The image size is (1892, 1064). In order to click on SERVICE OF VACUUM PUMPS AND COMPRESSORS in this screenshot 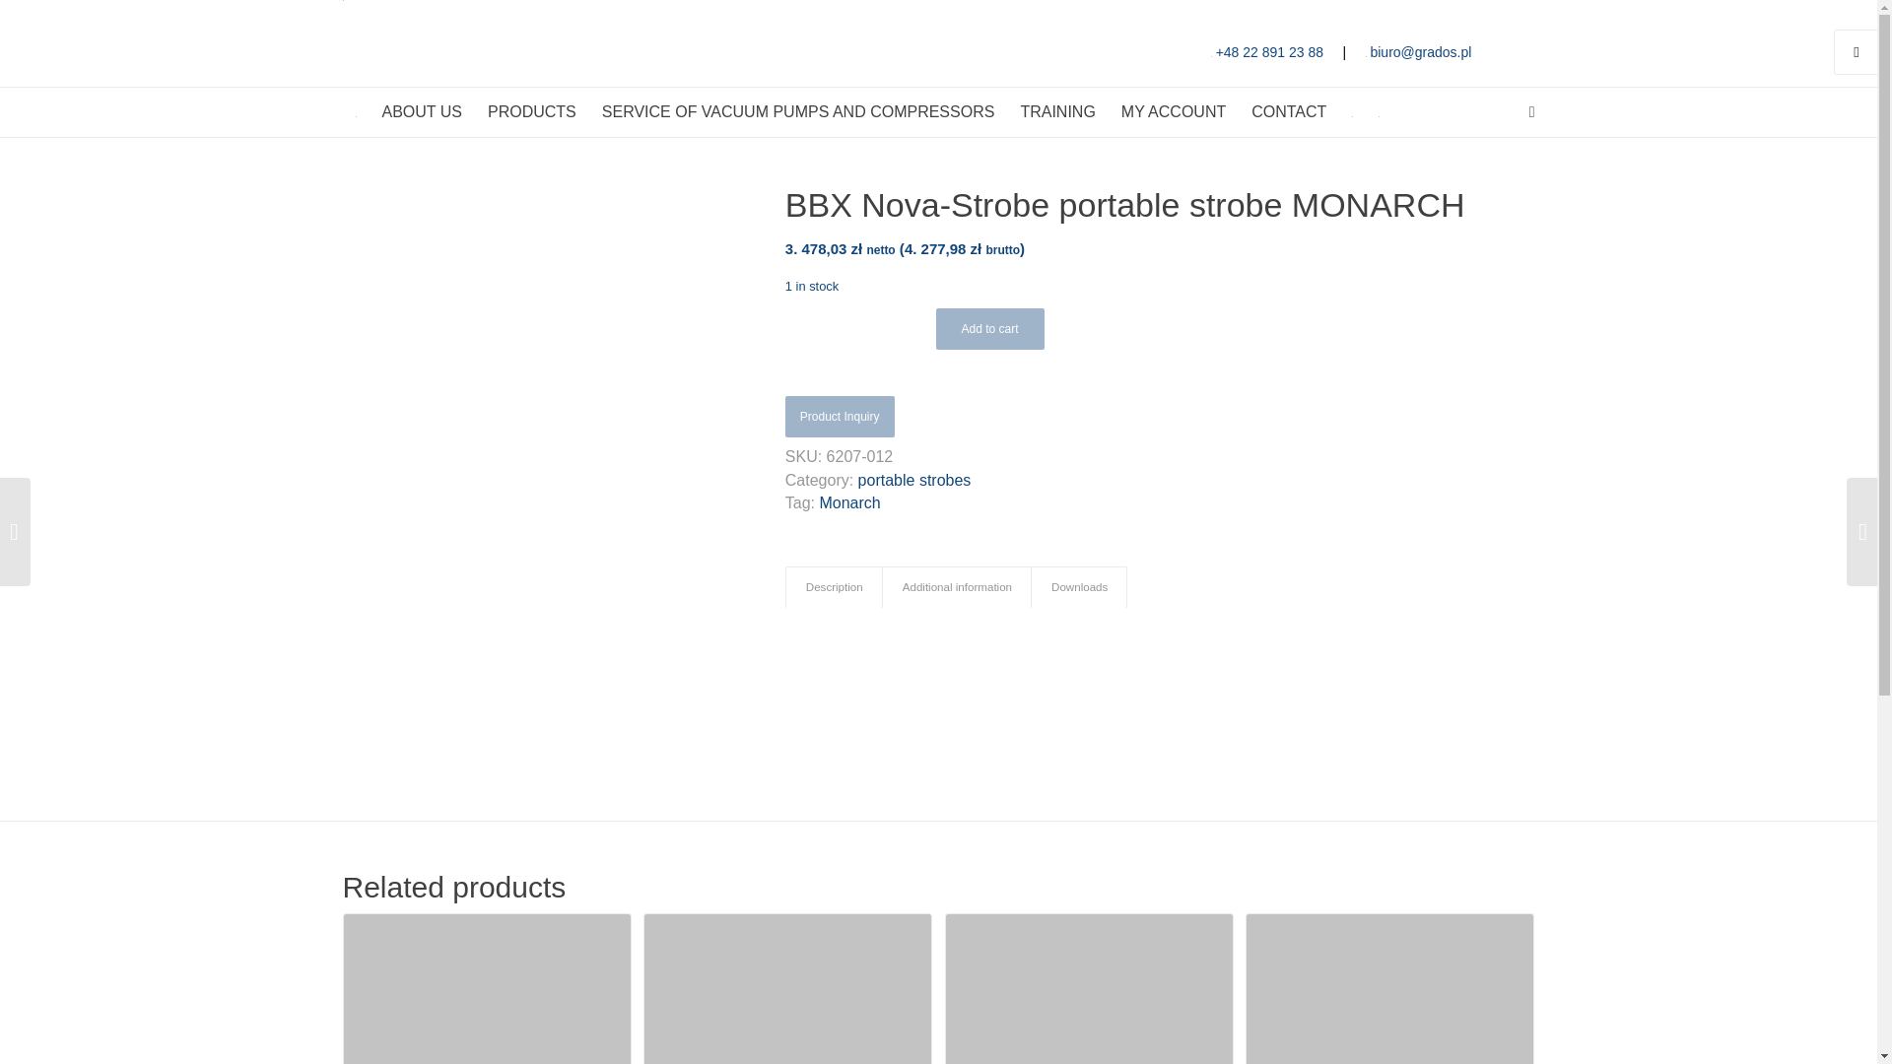, I will do `click(798, 112)`.